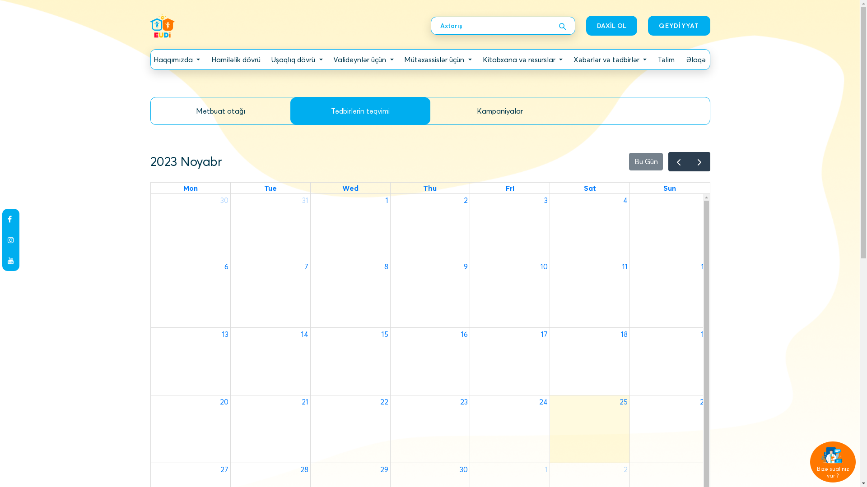 The width and height of the screenshot is (867, 487). I want to click on Sat, so click(590, 188).